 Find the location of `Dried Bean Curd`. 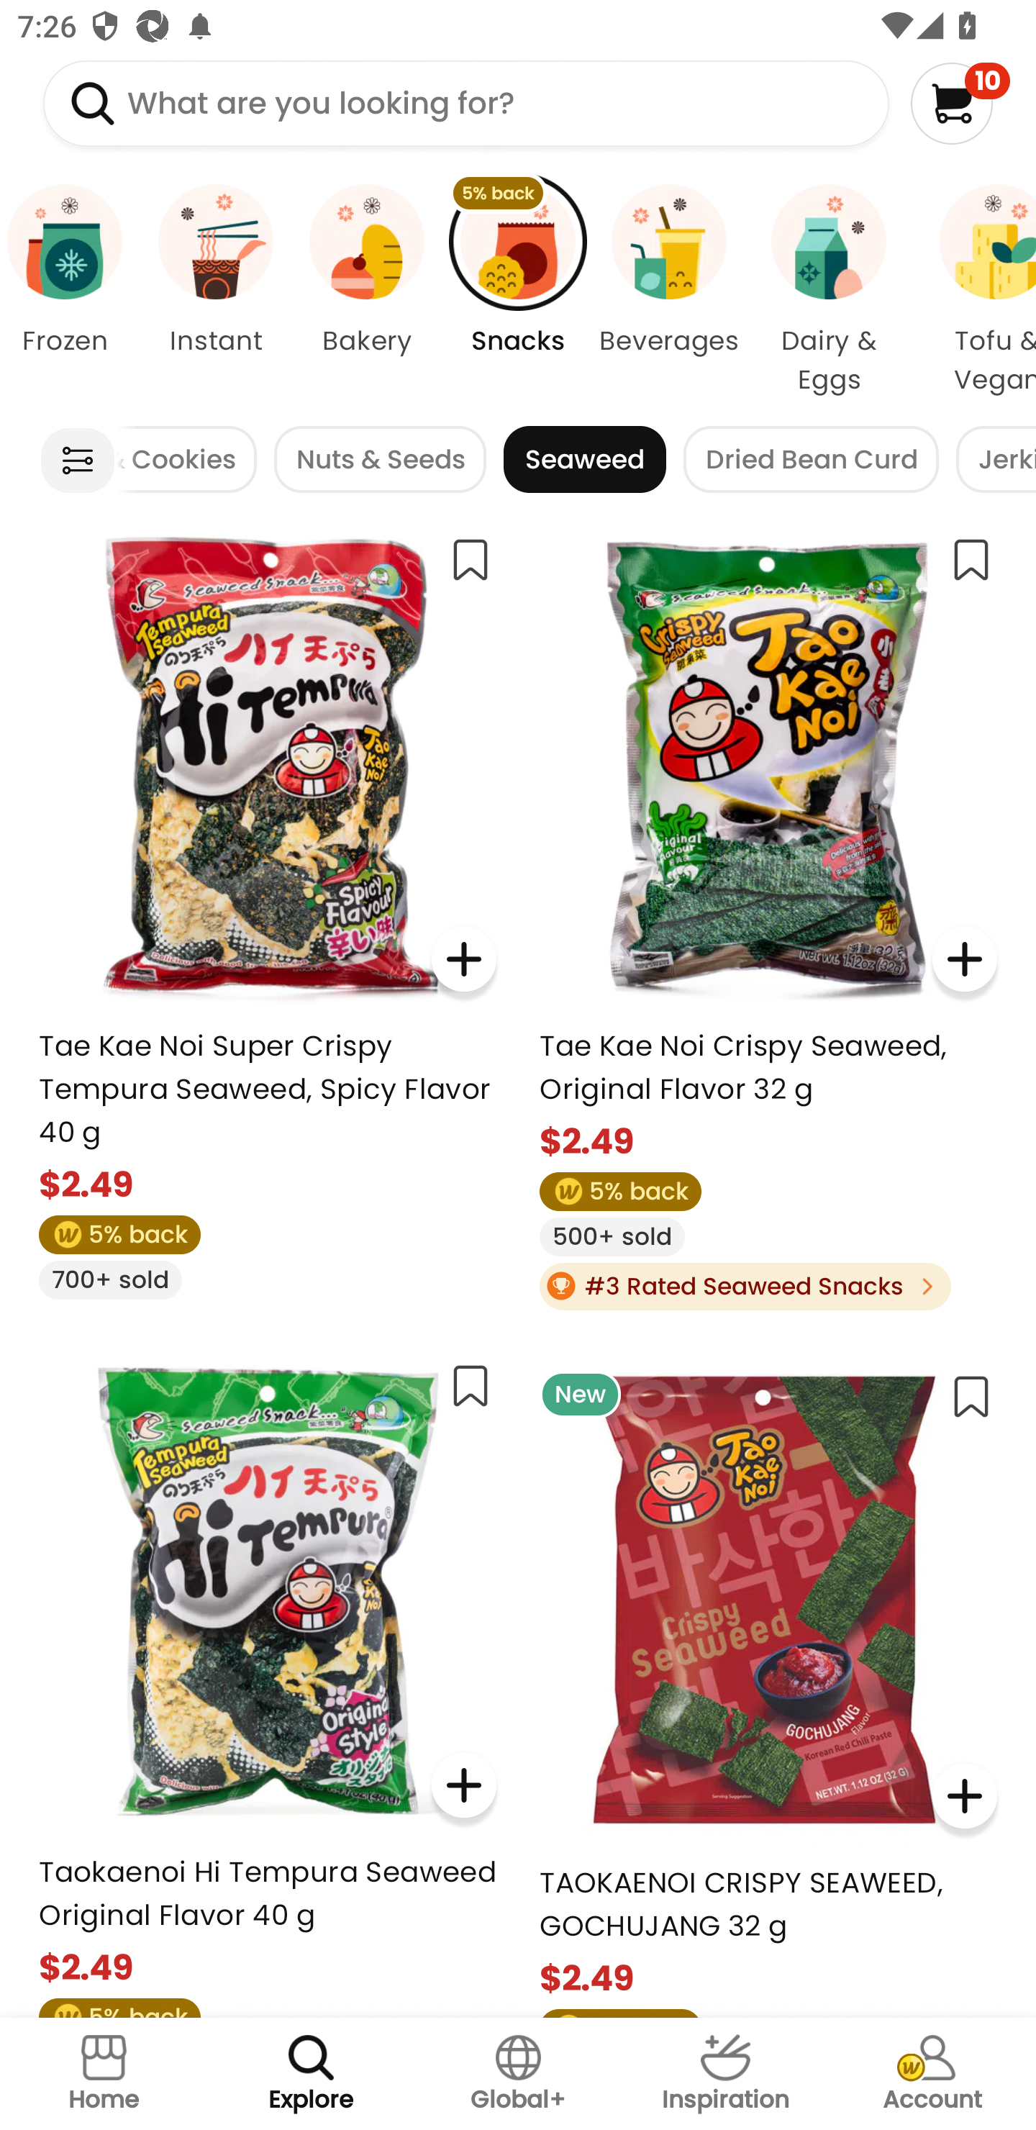

Dried Bean Curd is located at coordinates (811, 459).